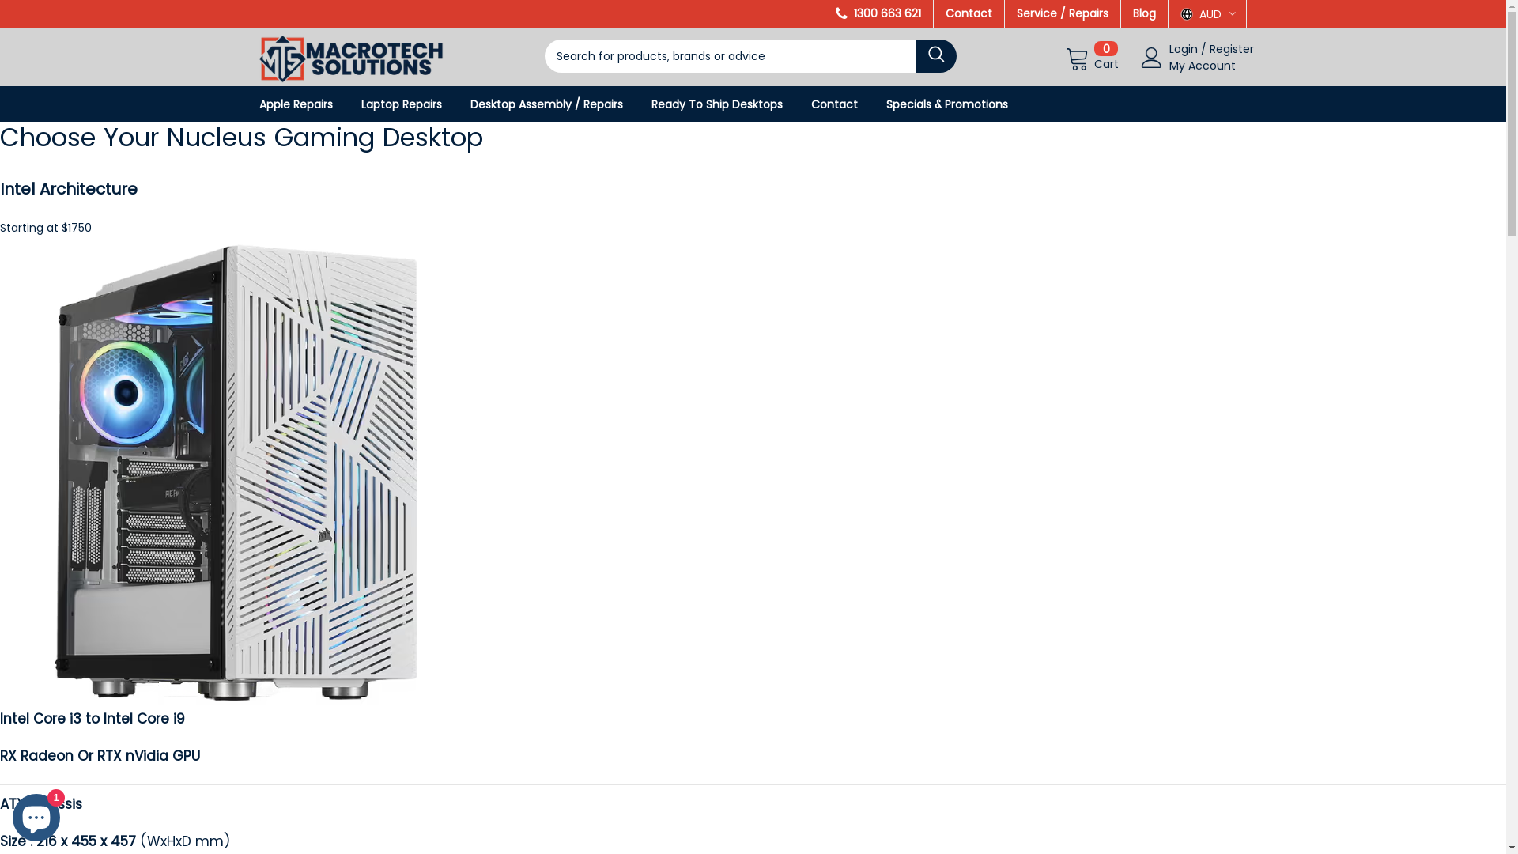 The image size is (1518, 854). What do you see at coordinates (36, 814) in the screenshot?
I see `Shopify online store chat` at bounding box center [36, 814].